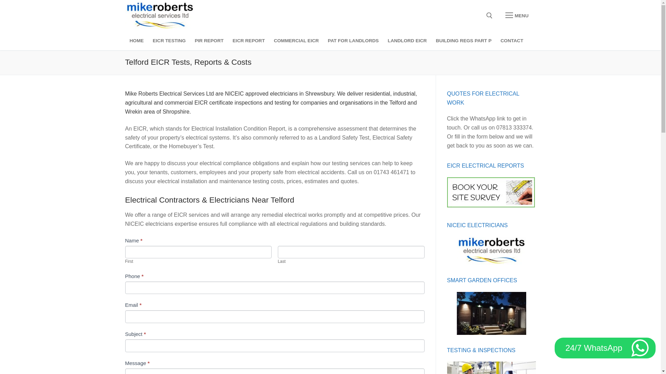 Image resolution: width=666 pixels, height=374 pixels. I want to click on COMMERCIAL EICR, so click(296, 41).